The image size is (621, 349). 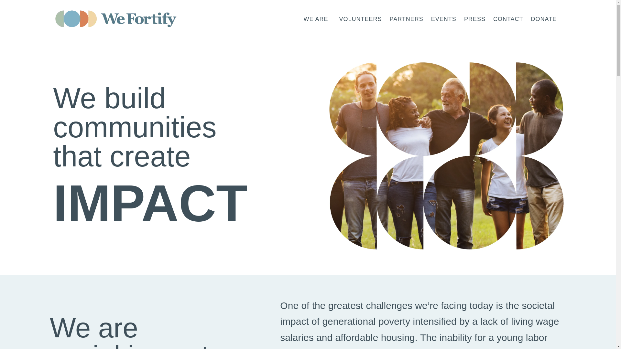 I want to click on EVENTS, so click(x=443, y=19).